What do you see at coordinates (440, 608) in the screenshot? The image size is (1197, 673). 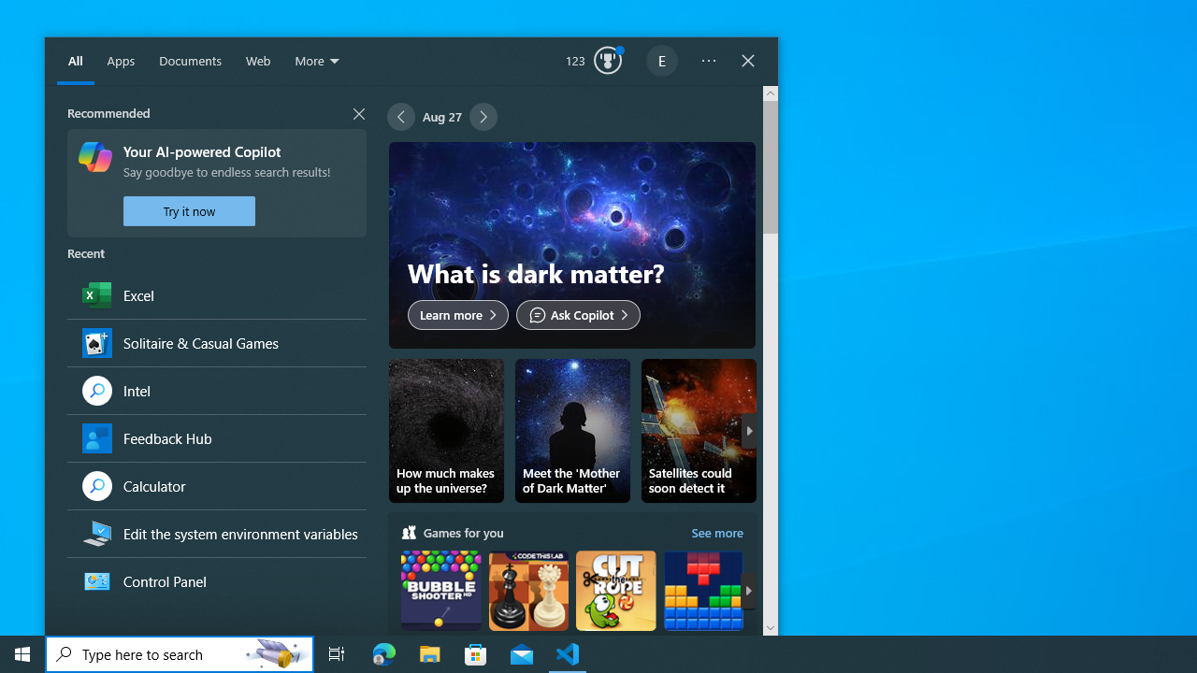 I see `Bubble Shooter HD` at bounding box center [440, 608].